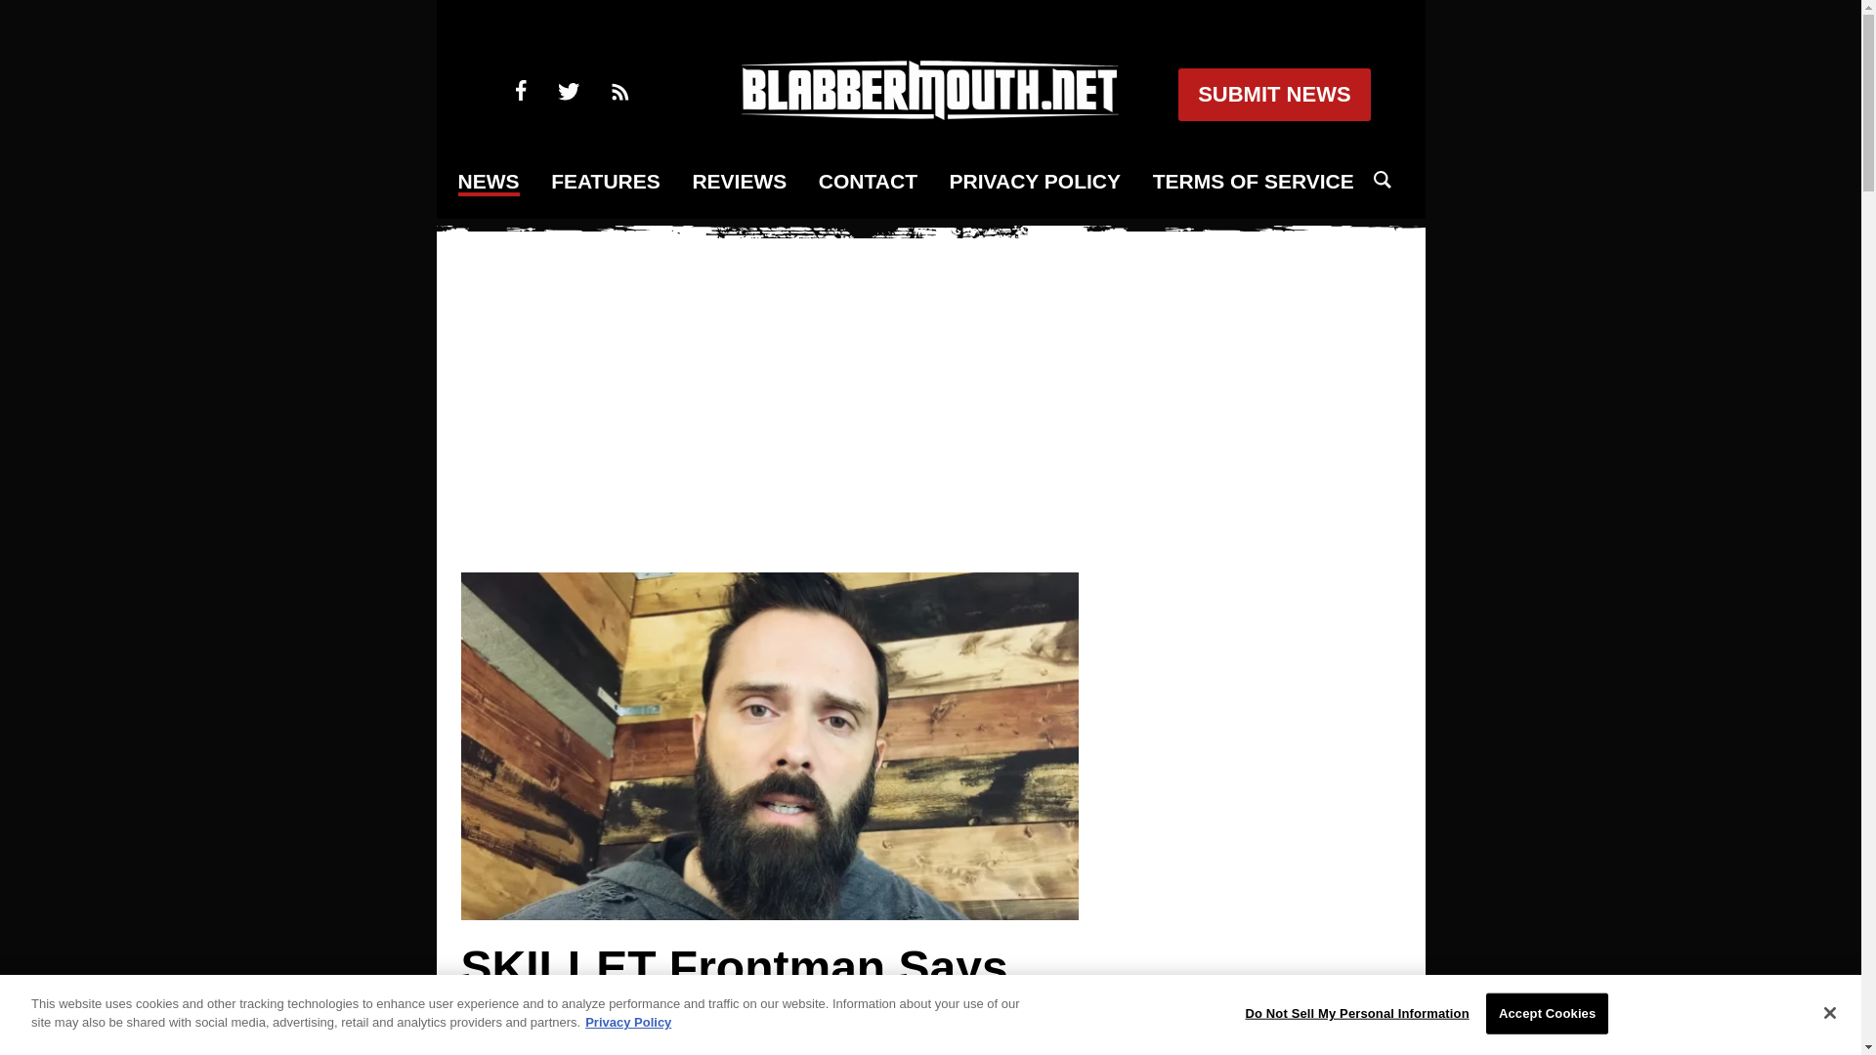  What do you see at coordinates (868, 182) in the screenshot?
I see `CONTACT` at bounding box center [868, 182].